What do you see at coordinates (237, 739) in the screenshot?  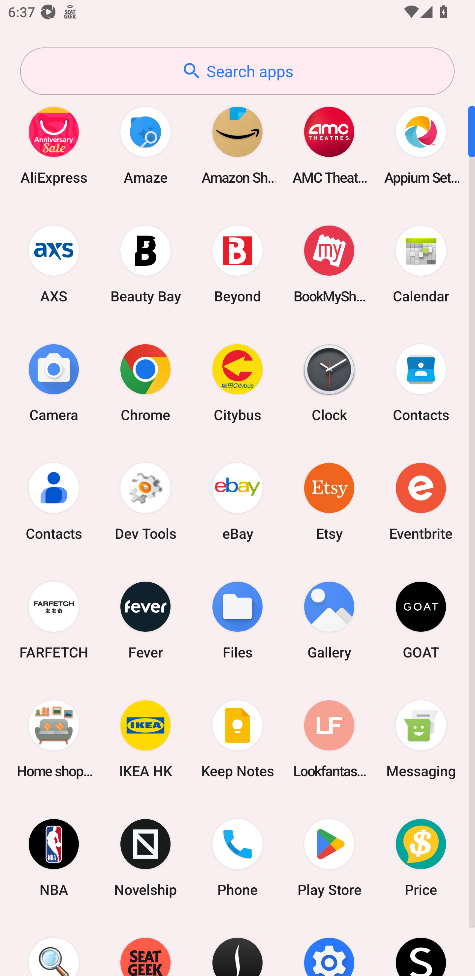 I see `Keep Notes` at bounding box center [237, 739].